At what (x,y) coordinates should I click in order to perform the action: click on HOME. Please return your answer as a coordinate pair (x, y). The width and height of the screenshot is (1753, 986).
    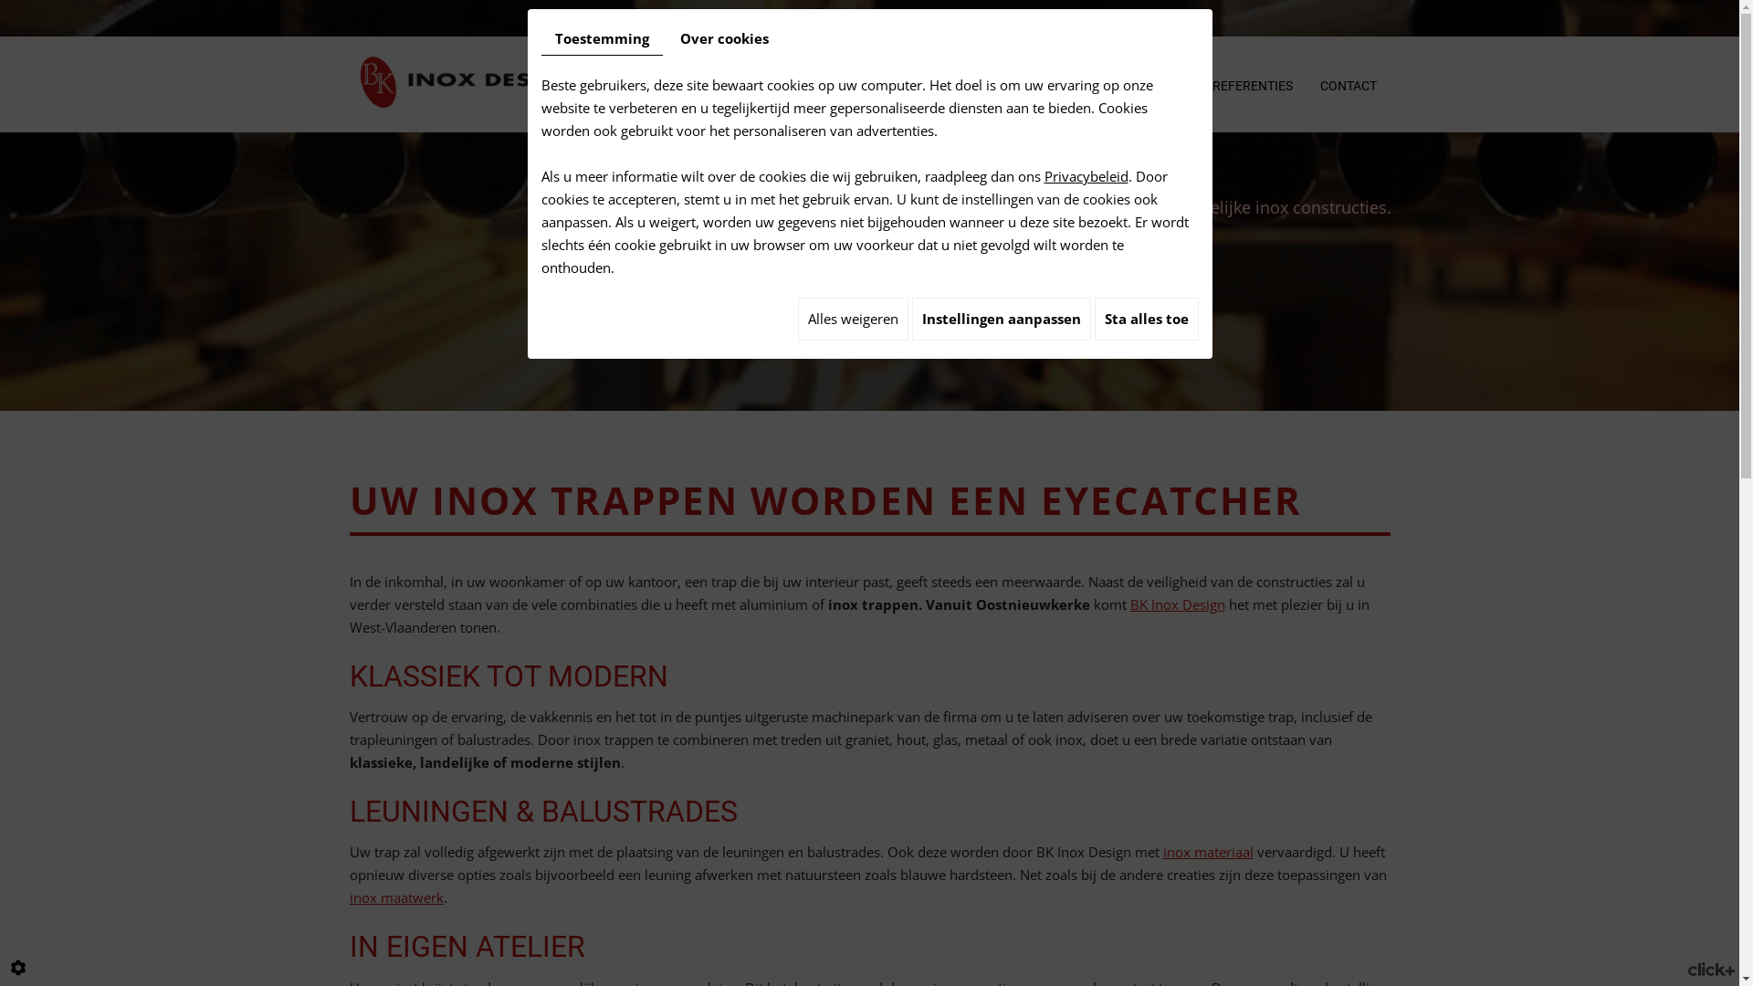
    Looking at the image, I should click on (633, 86).